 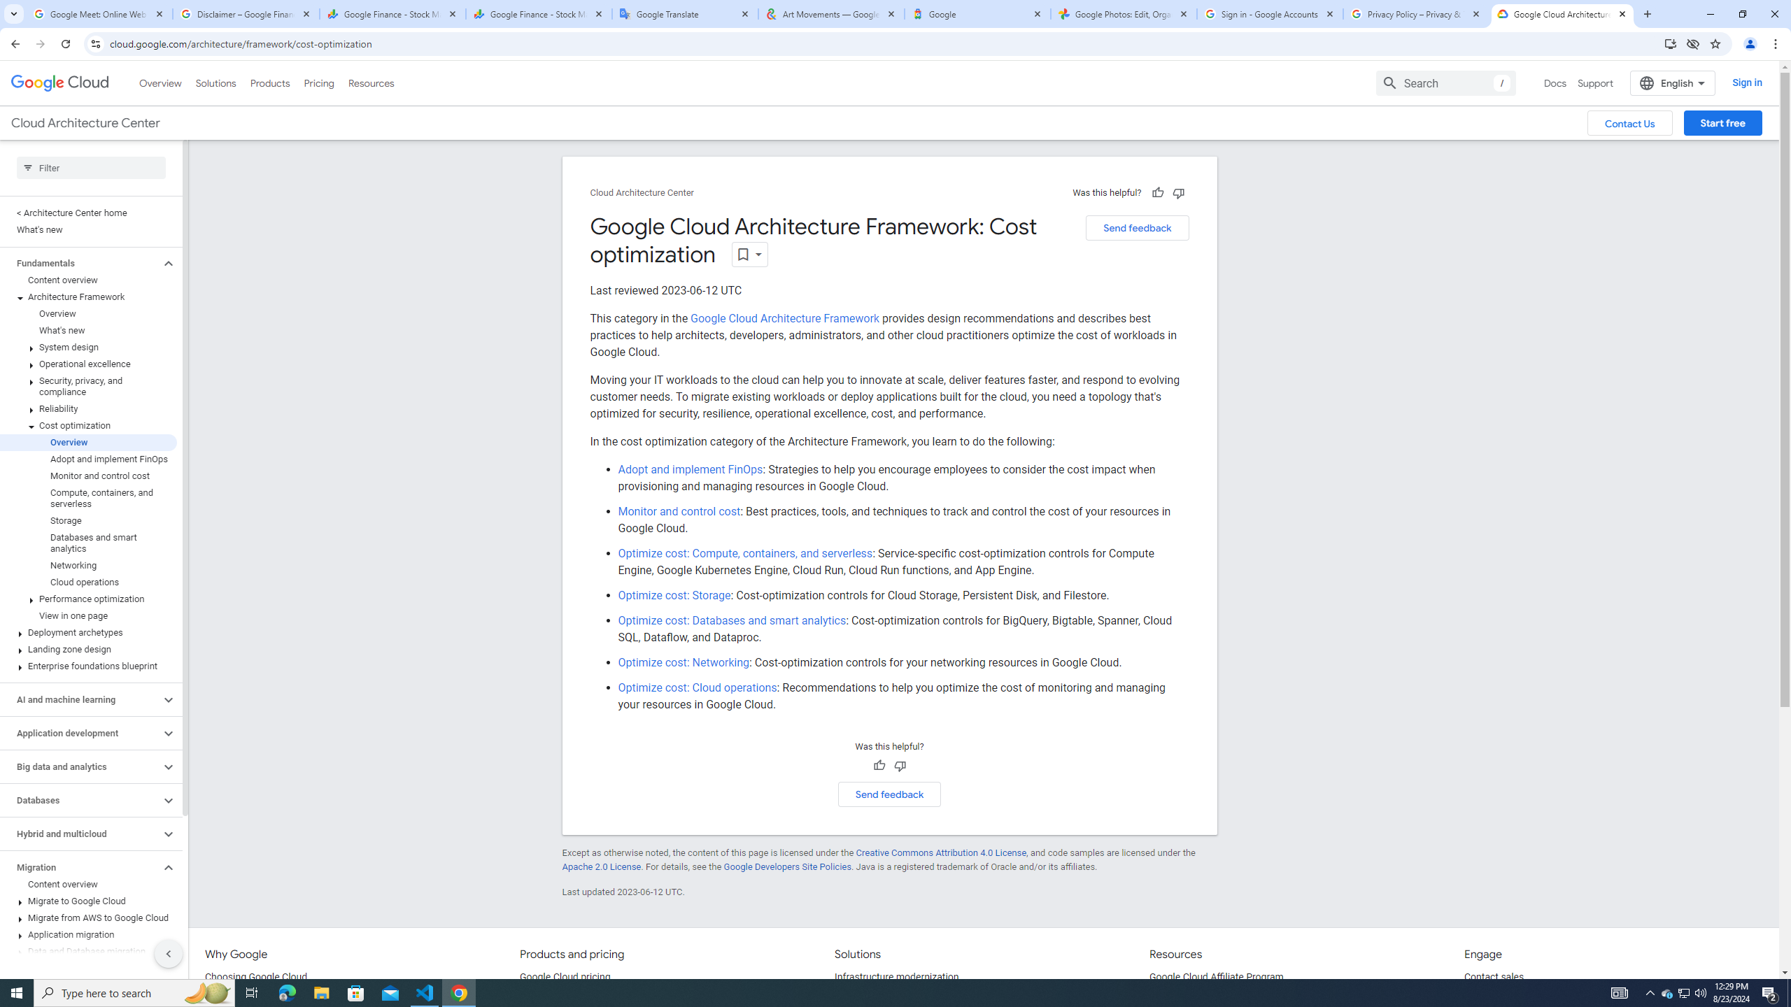 I want to click on Optimize cost: Networking, so click(x=684, y=662).